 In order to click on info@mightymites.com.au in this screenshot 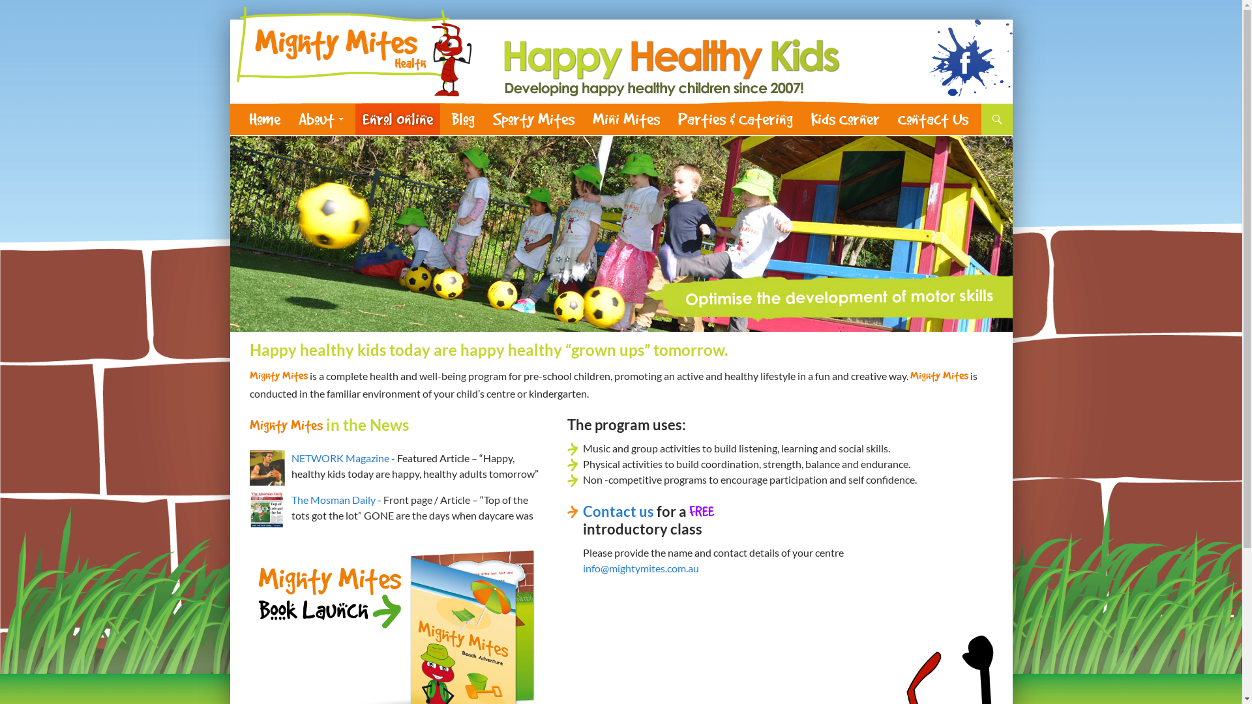, I will do `click(641, 568)`.